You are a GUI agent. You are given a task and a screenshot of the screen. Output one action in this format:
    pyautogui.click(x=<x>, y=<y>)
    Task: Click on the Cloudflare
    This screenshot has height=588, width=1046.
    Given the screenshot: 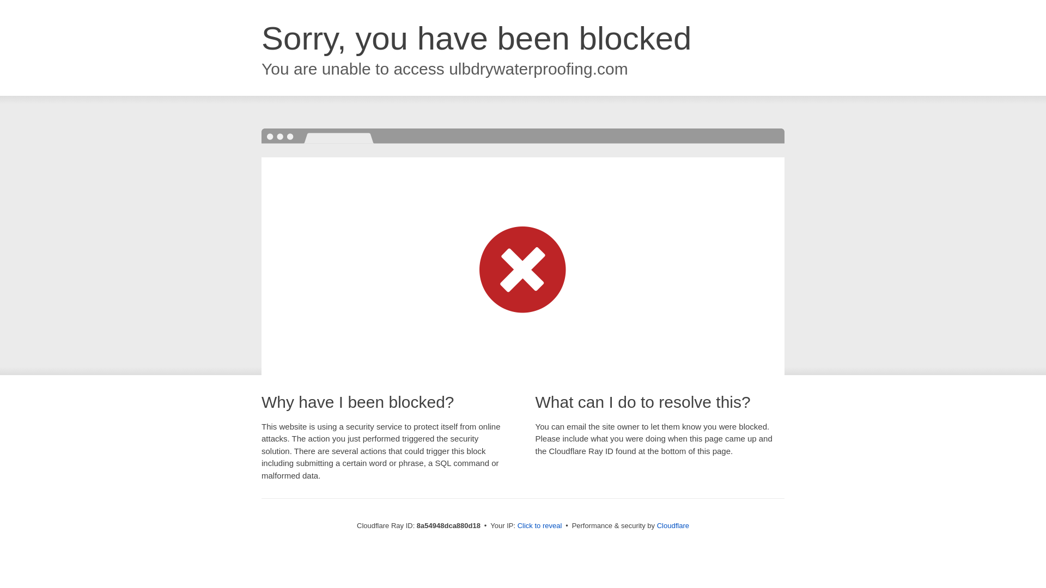 What is the action you would take?
    pyautogui.click(x=673, y=525)
    